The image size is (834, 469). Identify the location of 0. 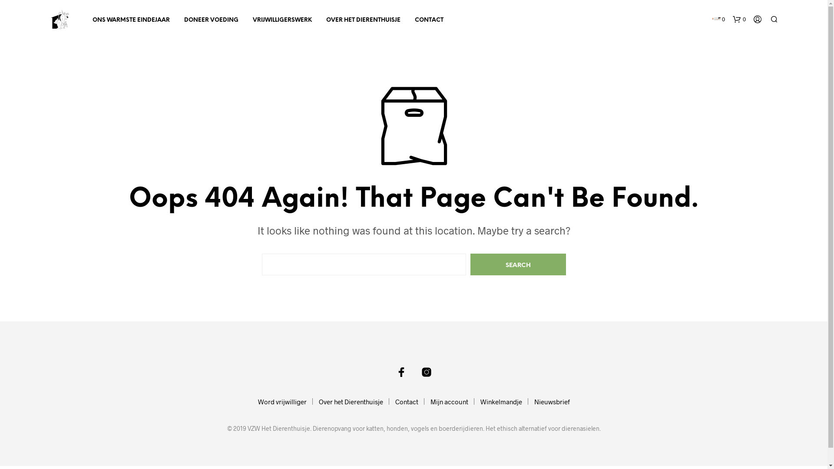
(718, 20).